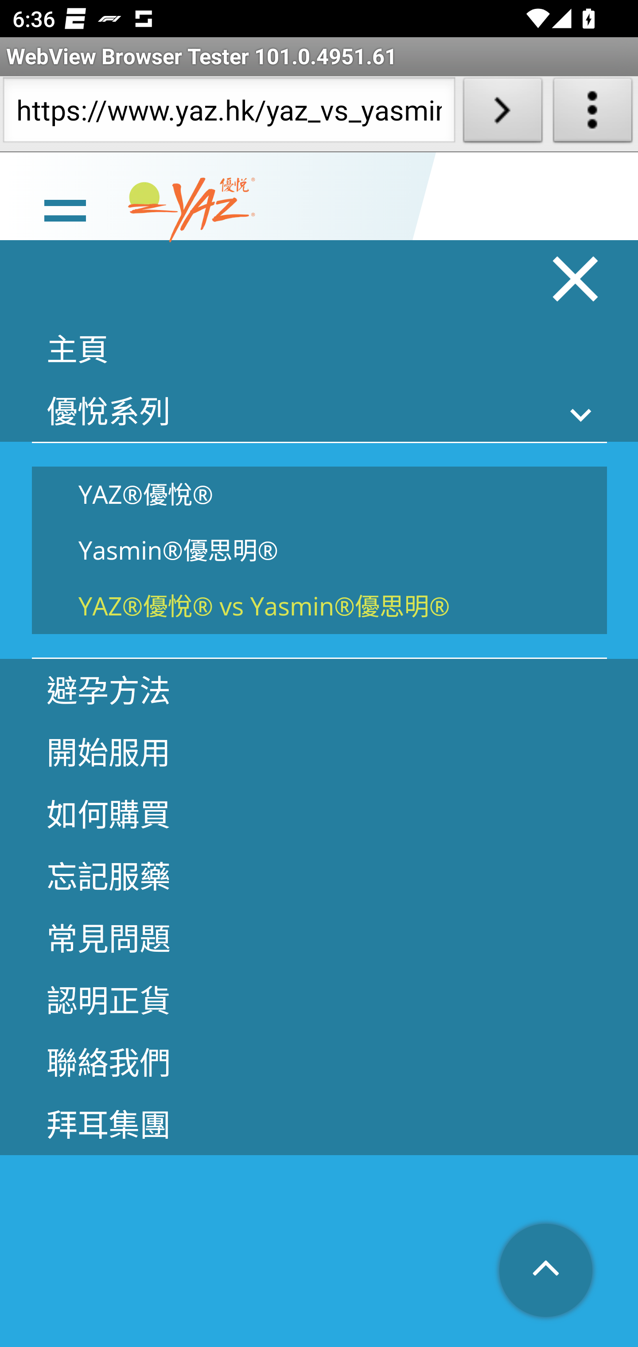  Describe the element at coordinates (319, 411) in the screenshot. I see `優悅系列` at that location.